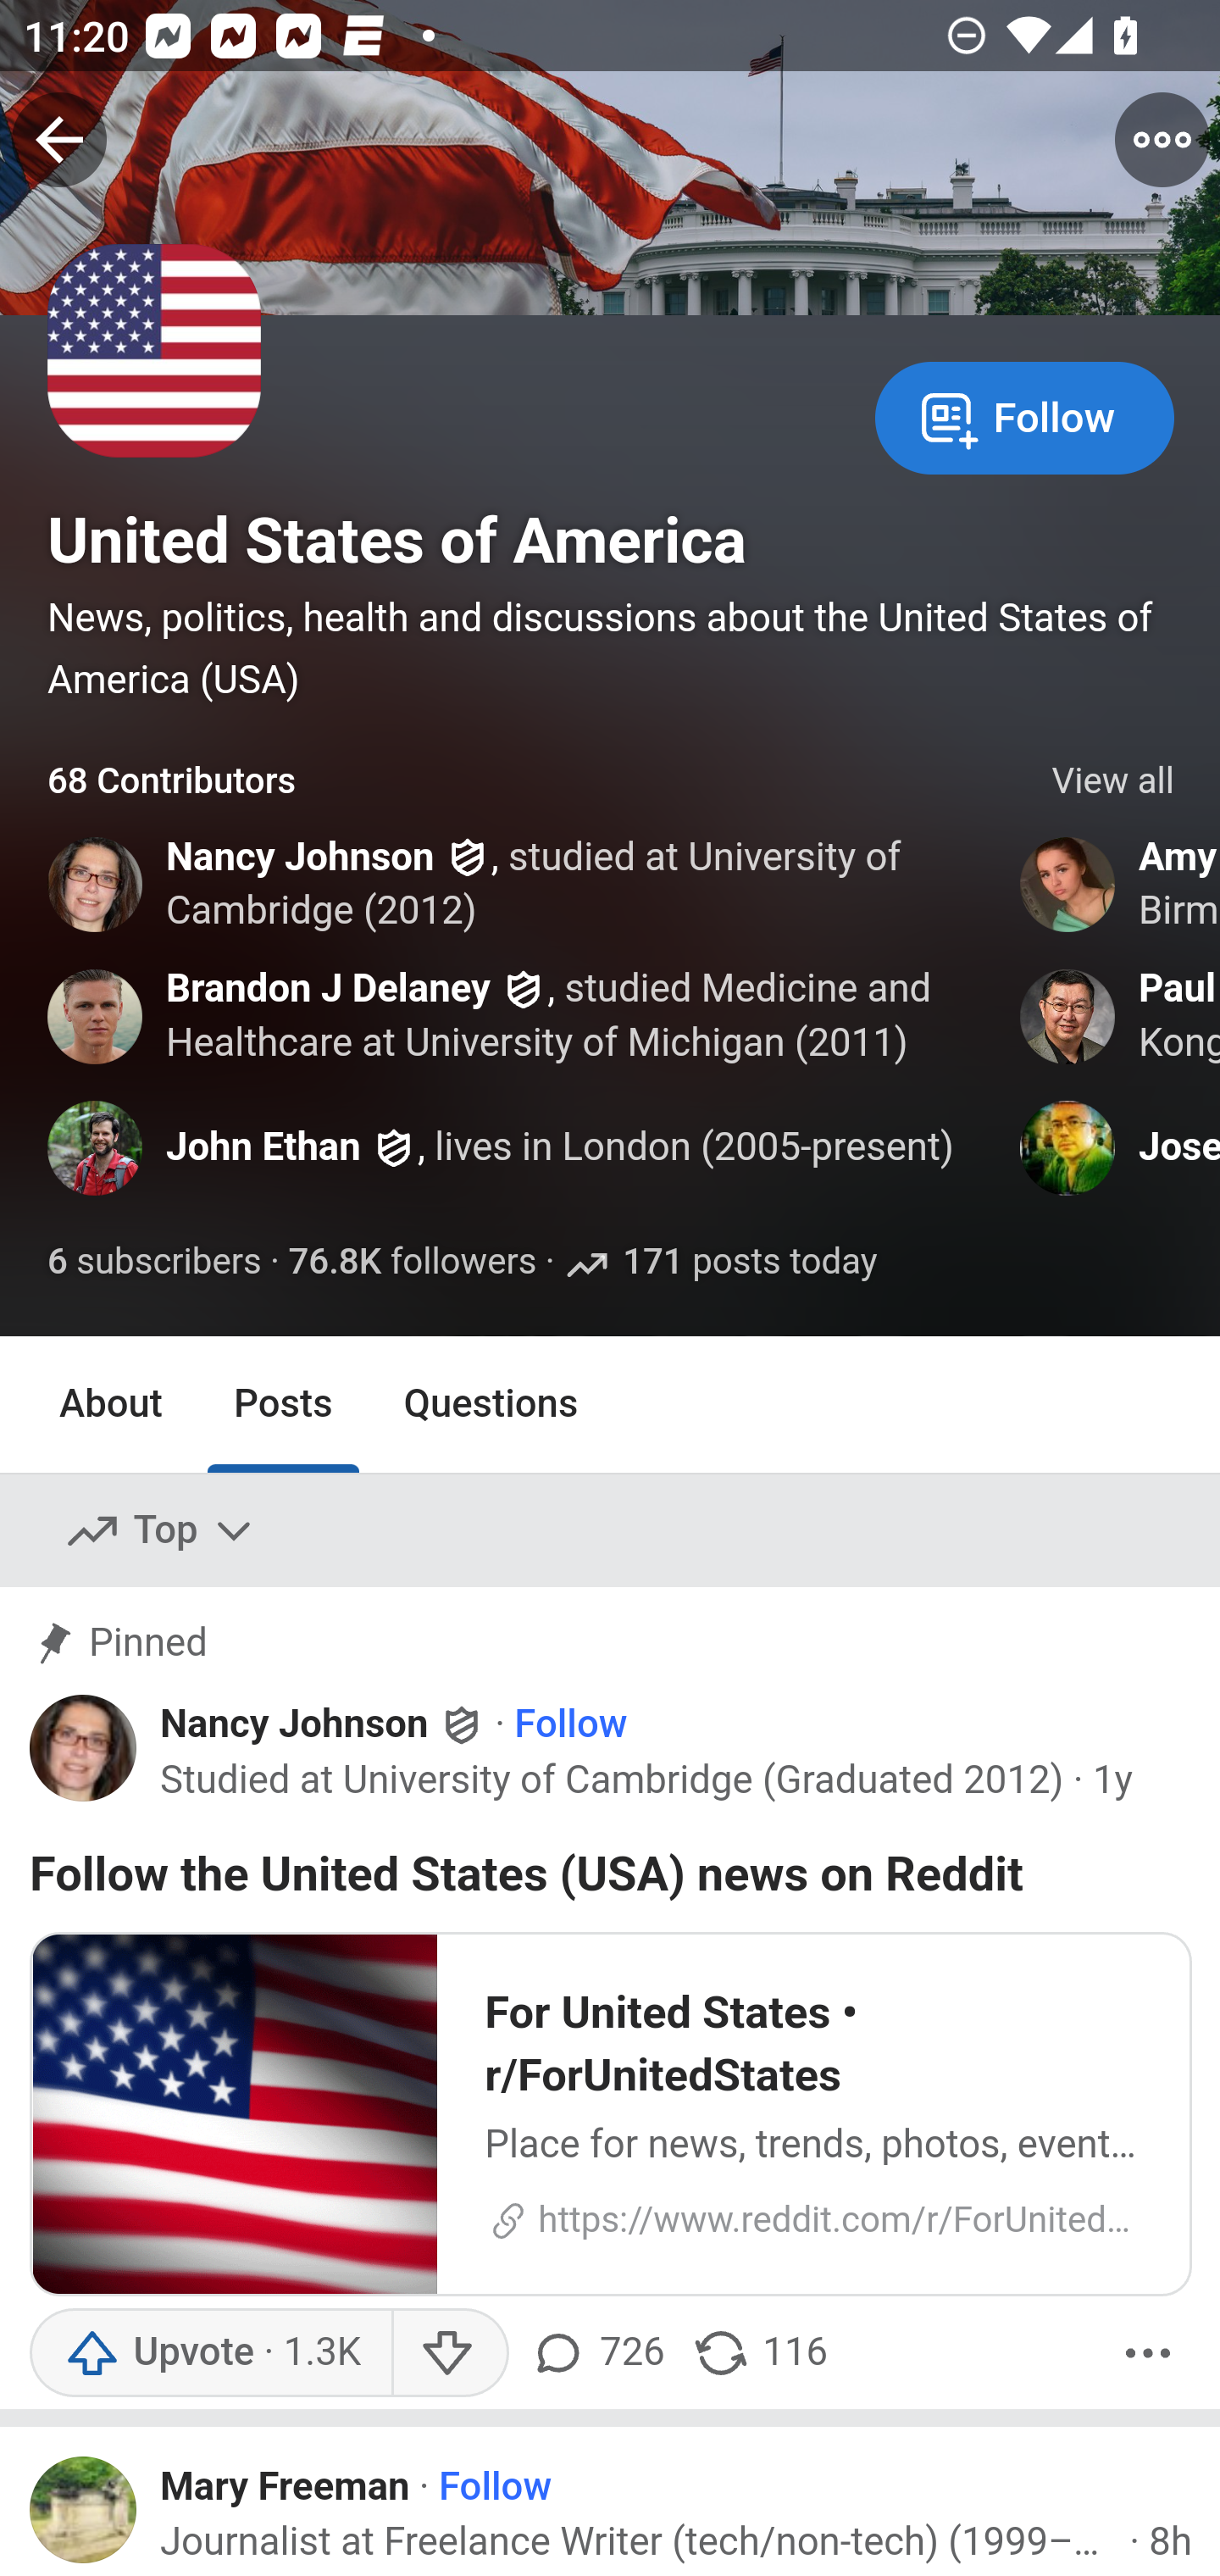  What do you see at coordinates (496, 2487) in the screenshot?
I see `Follow` at bounding box center [496, 2487].